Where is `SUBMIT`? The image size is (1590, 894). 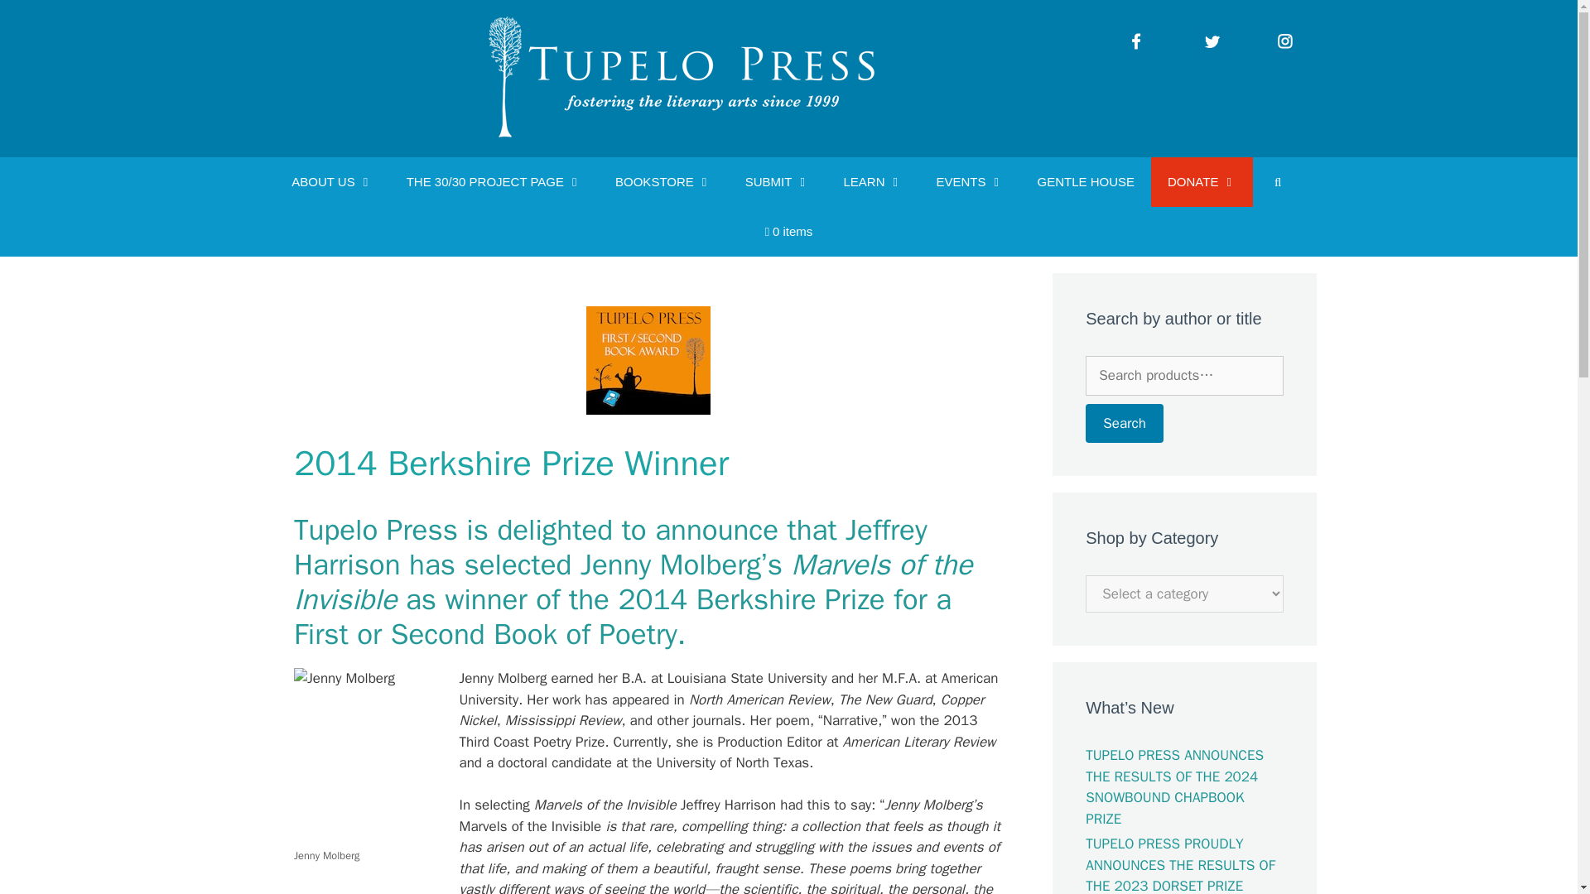 SUBMIT is located at coordinates (777, 182).